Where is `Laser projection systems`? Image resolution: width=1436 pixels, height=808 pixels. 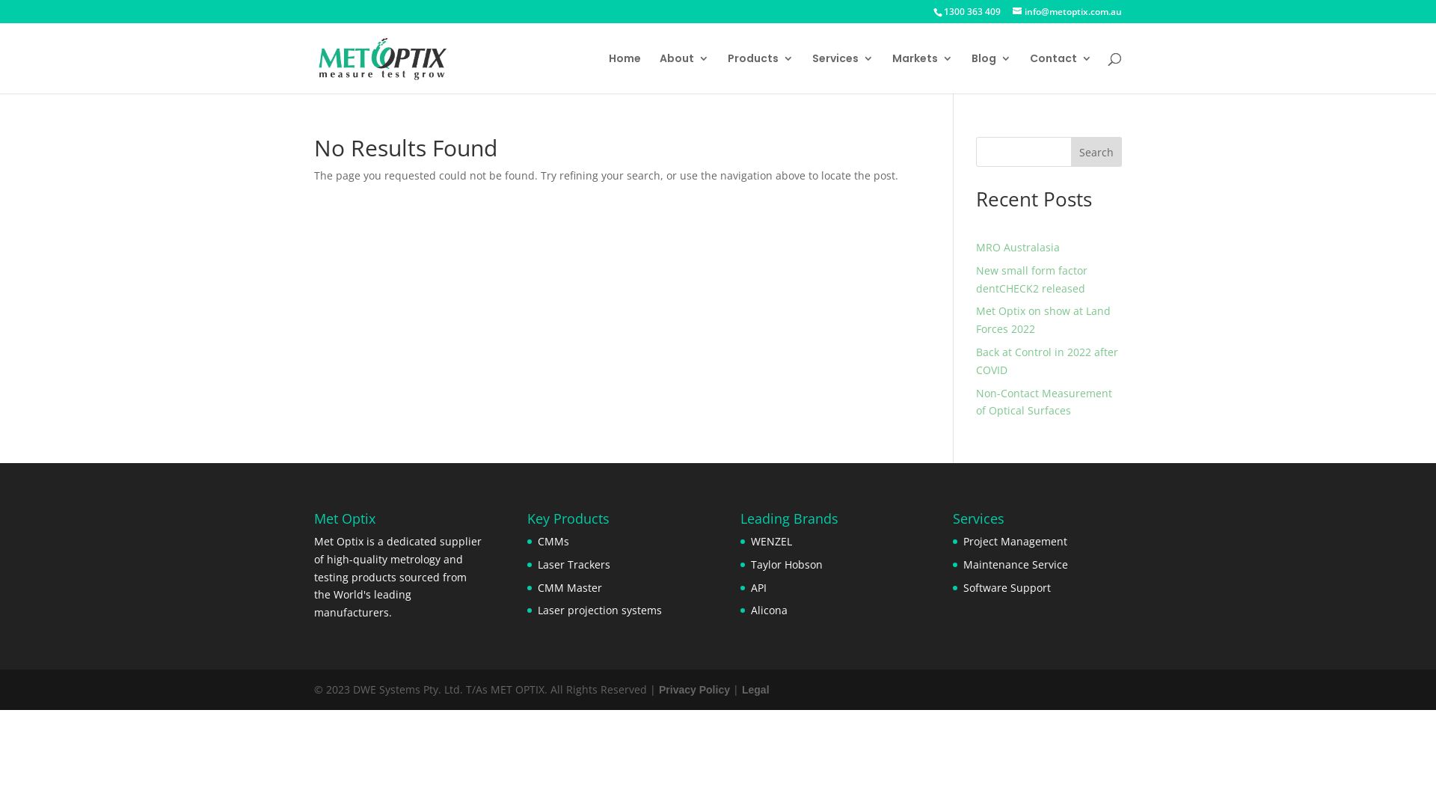 Laser projection systems is located at coordinates (600, 610).